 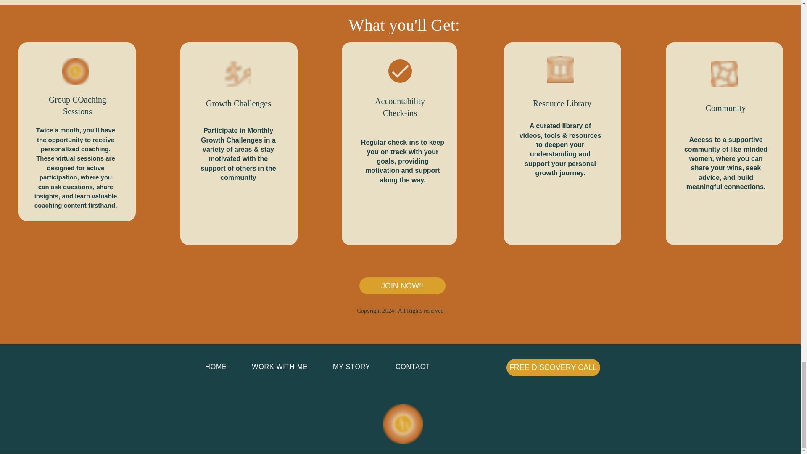 I want to click on WORK WITH ME, so click(x=280, y=367).